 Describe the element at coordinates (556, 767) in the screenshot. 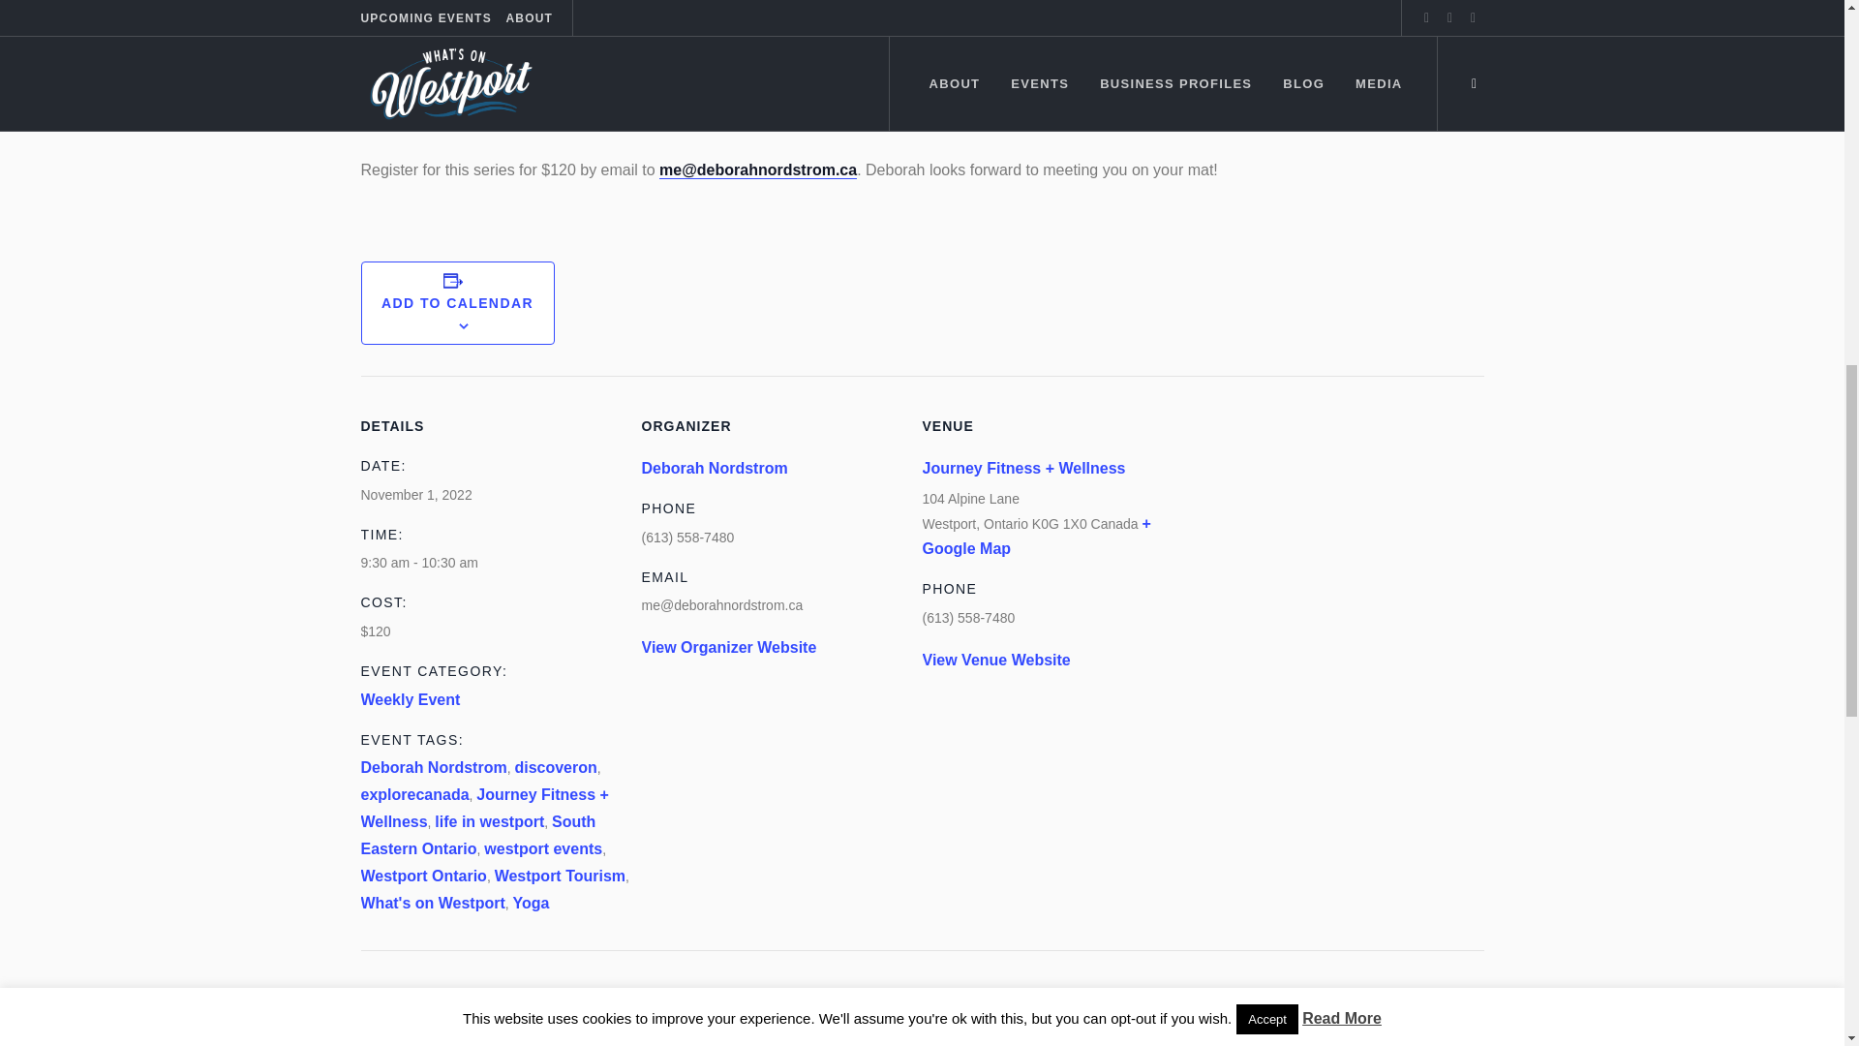

I see `discoveron` at that location.